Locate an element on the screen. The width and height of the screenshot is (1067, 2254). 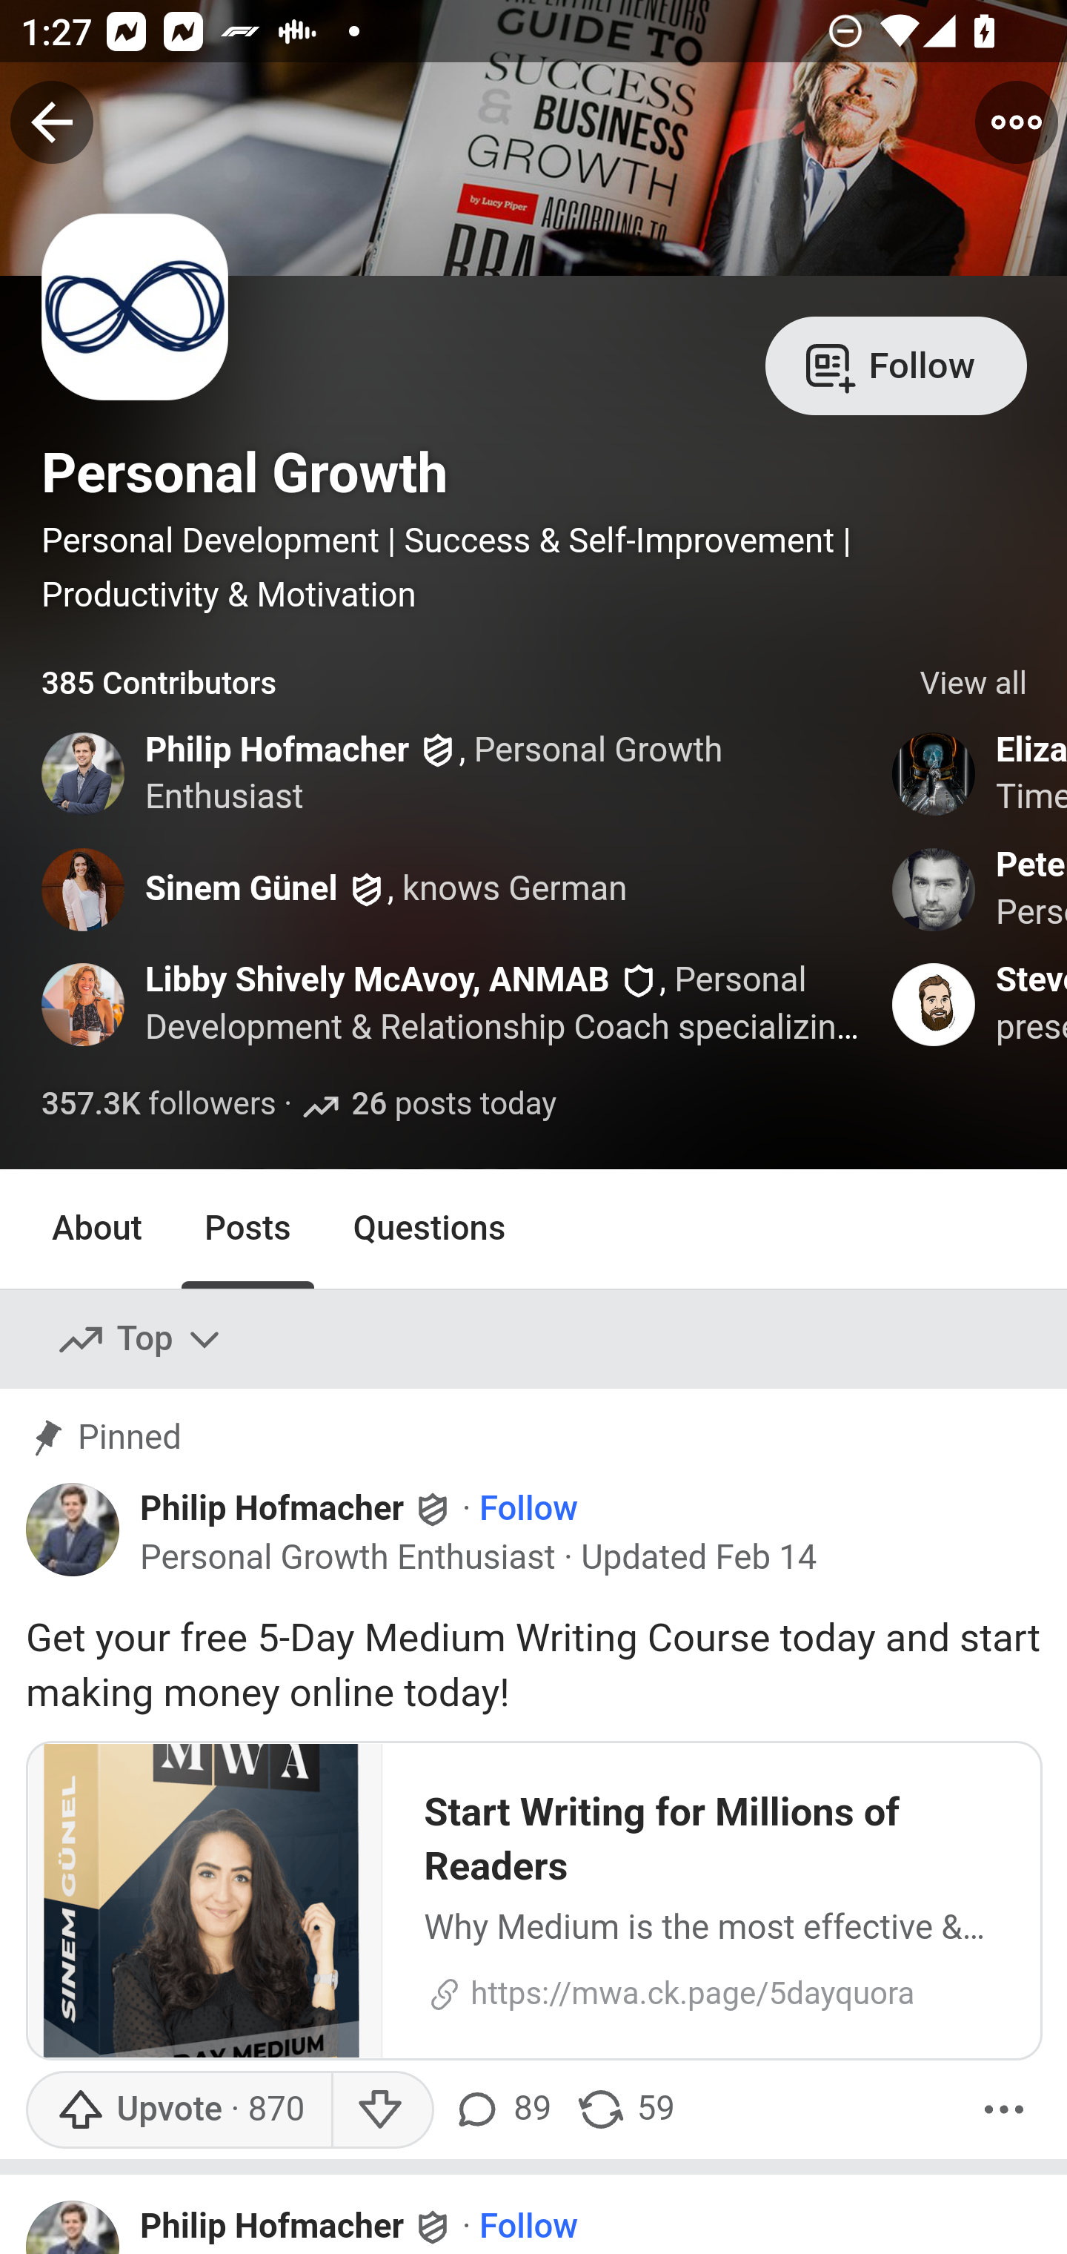
Questions is located at coordinates (430, 1228).